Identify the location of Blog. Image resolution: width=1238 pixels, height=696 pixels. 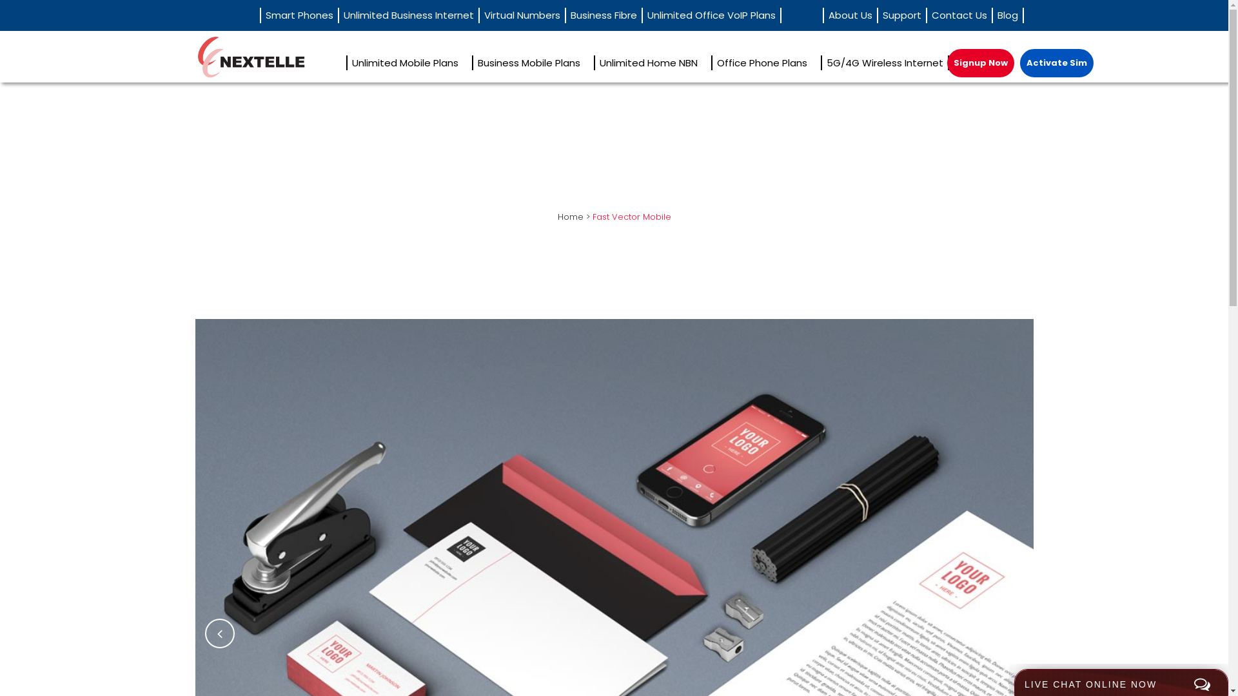
(1008, 15).